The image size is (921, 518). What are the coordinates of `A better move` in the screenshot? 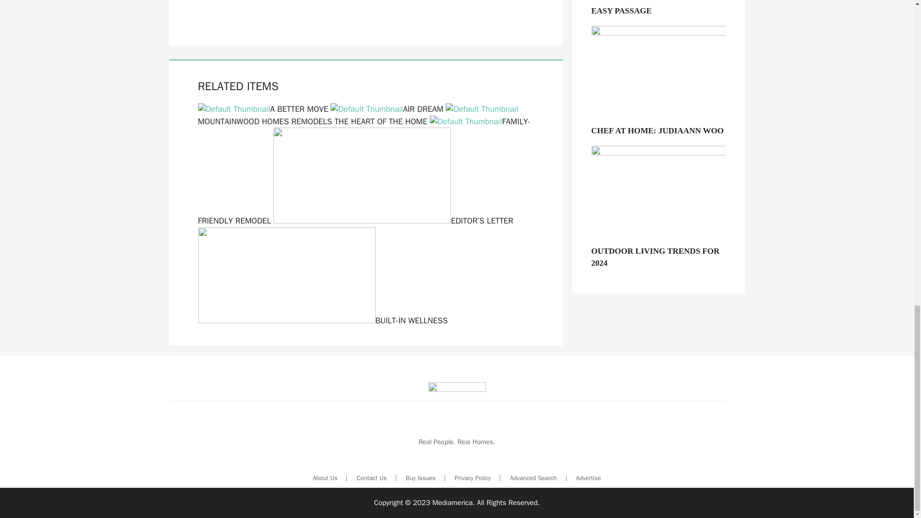 It's located at (263, 109).